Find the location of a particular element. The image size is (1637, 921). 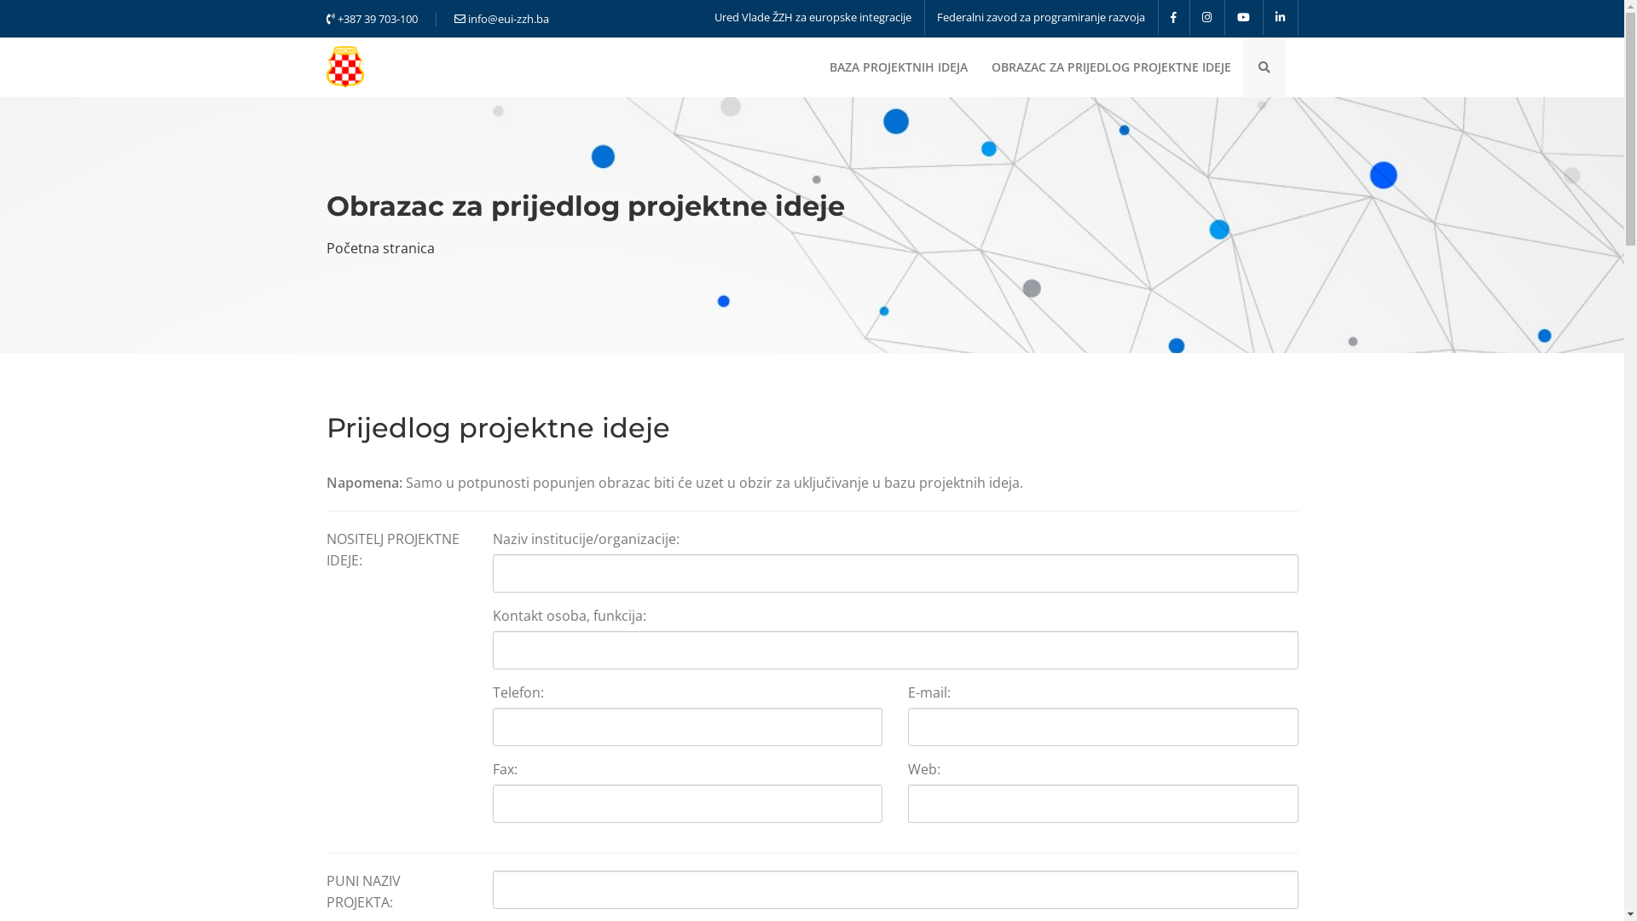

OBRAZAC ZA PRIJEDLOG PROJEKTNE IDEJE is located at coordinates (1110, 67).